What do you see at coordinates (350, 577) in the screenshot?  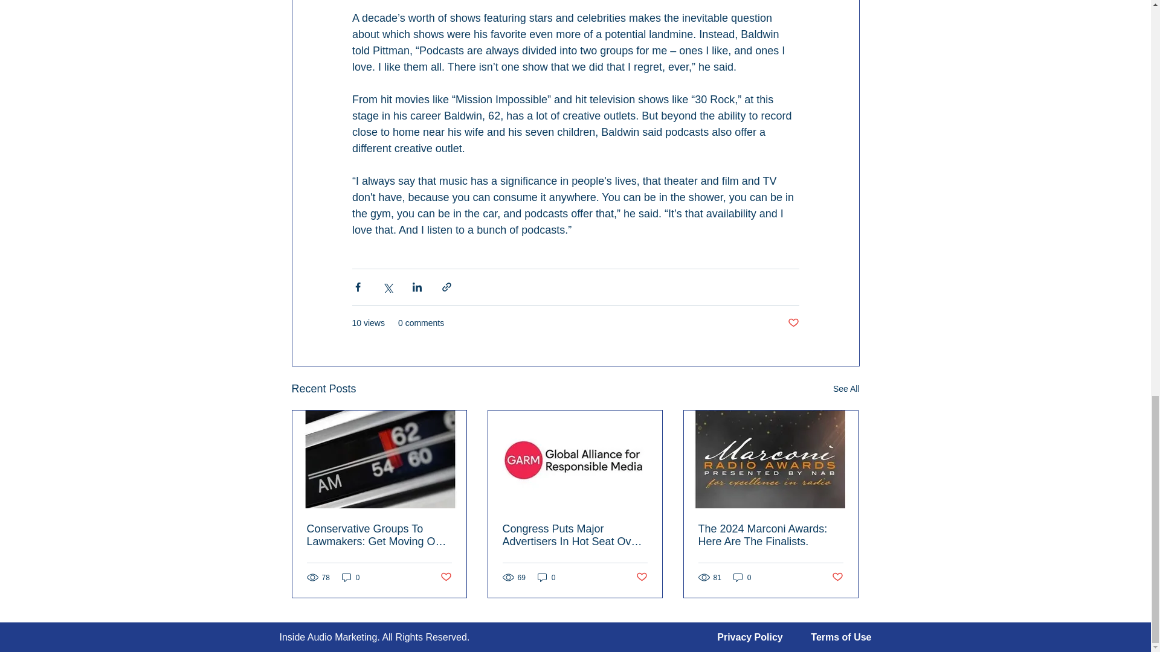 I see `0` at bounding box center [350, 577].